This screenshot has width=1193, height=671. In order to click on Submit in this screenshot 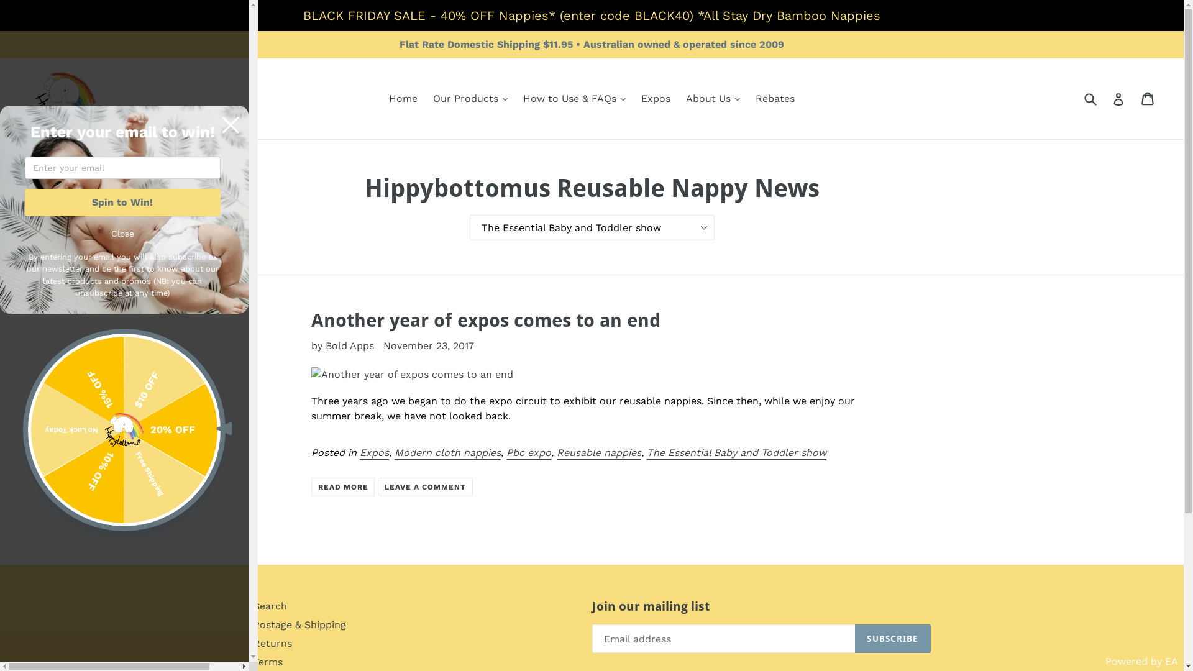, I will do `click(1090, 98)`.